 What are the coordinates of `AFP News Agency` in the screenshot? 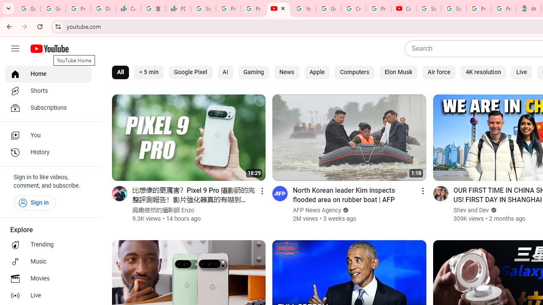 It's located at (317, 210).